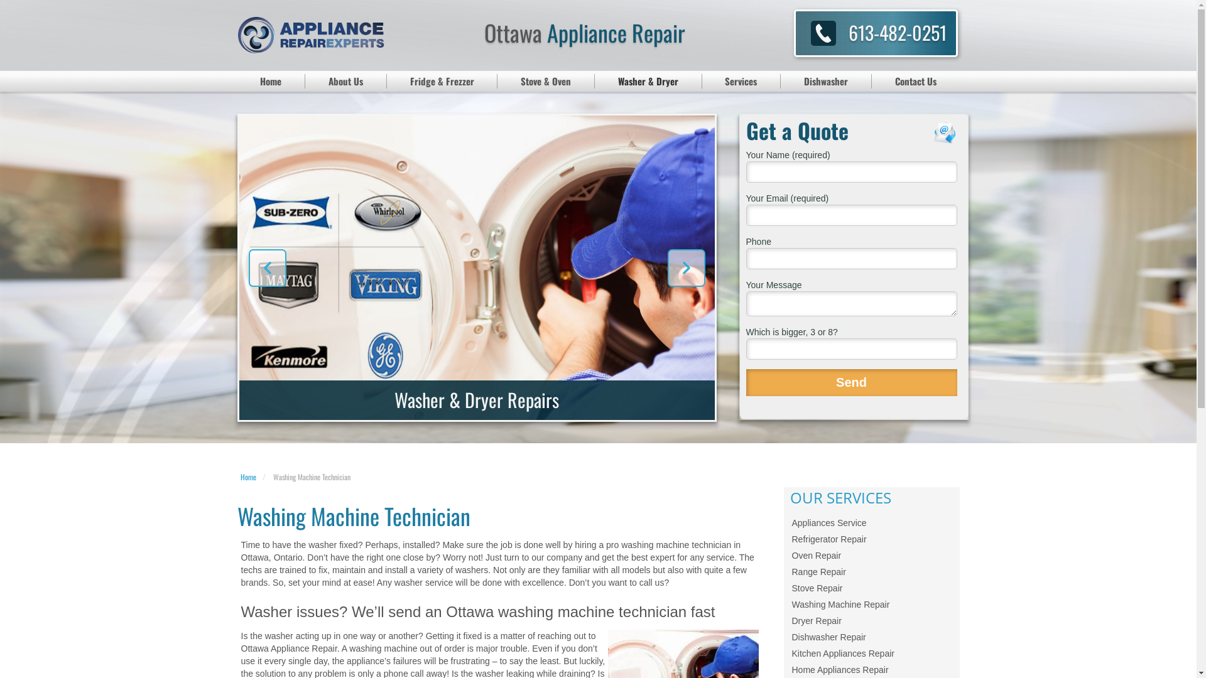 This screenshot has width=1206, height=678. What do you see at coordinates (872, 523) in the screenshot?
I see `Appliances Service` at bounding box center [872, 523].